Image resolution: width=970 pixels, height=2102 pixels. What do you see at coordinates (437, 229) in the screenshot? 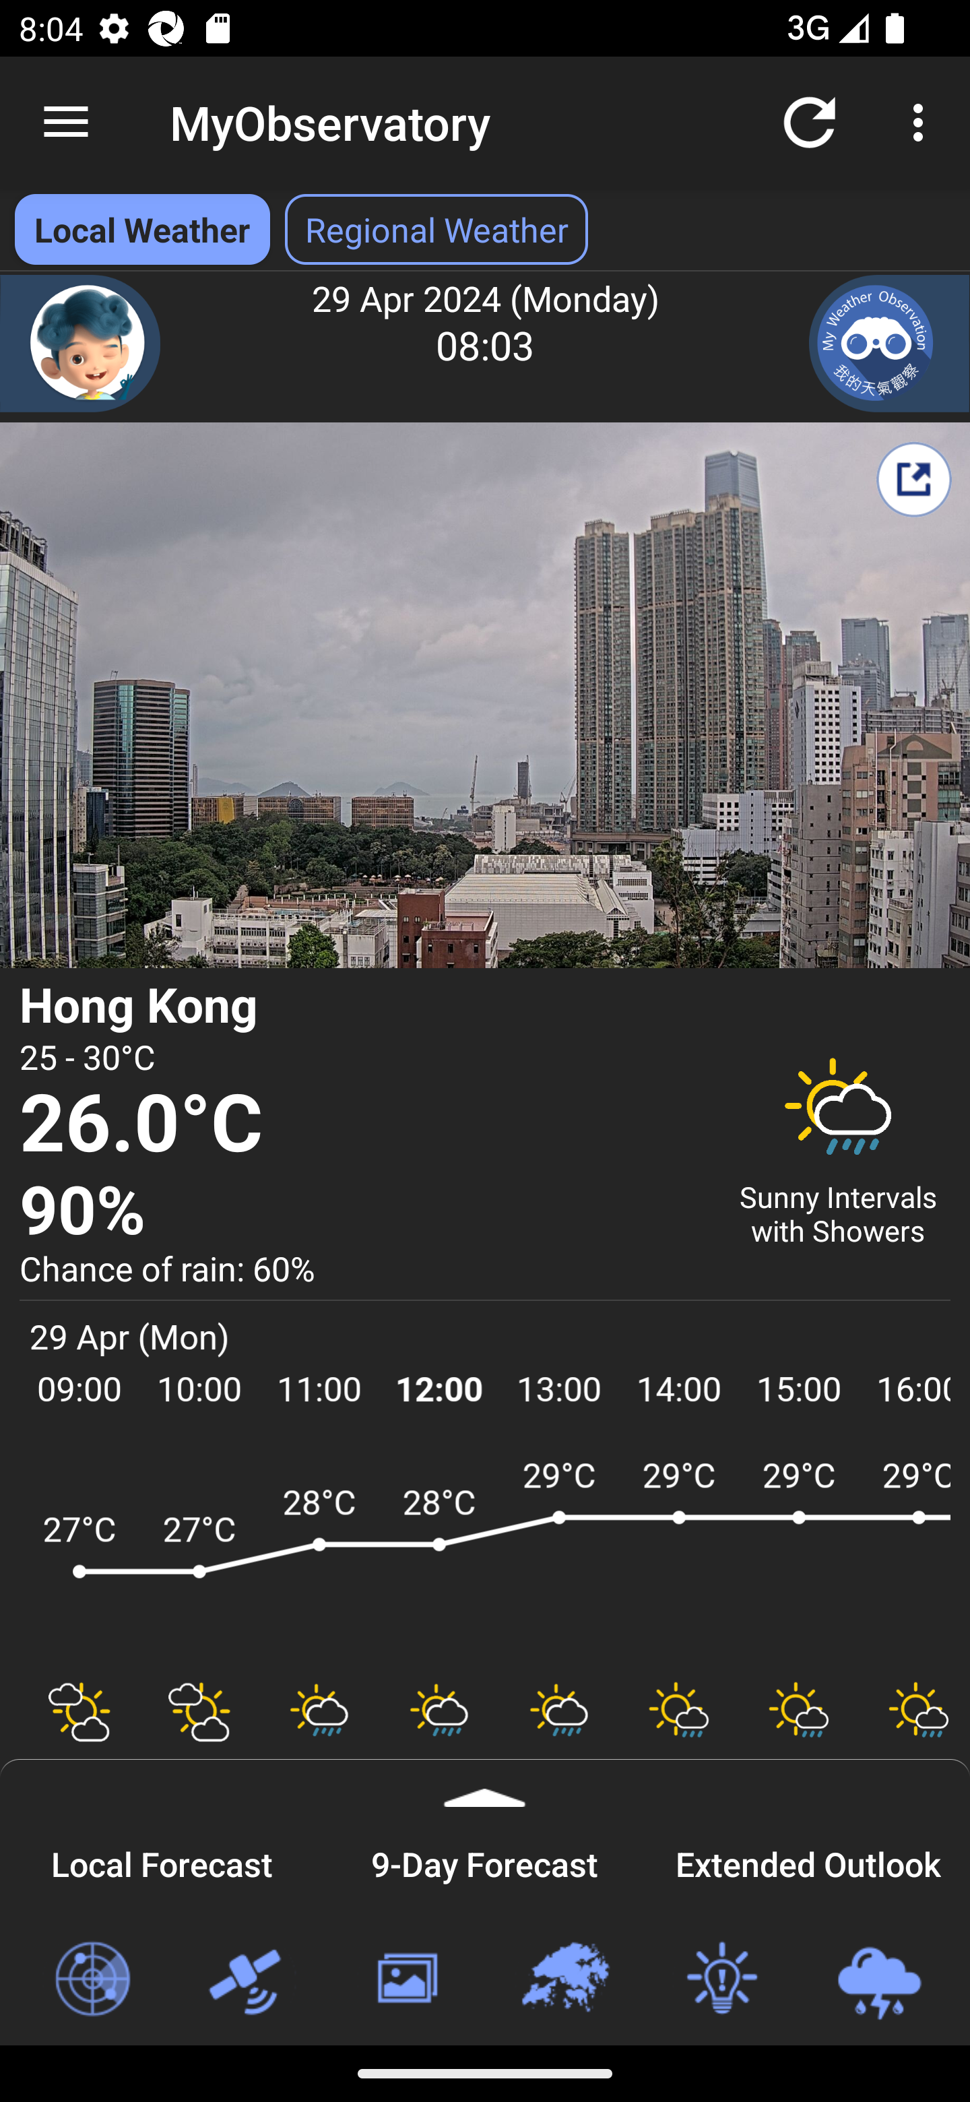
I see `Regional Weather Select Regional Weather` at bounding box center [437, 229].